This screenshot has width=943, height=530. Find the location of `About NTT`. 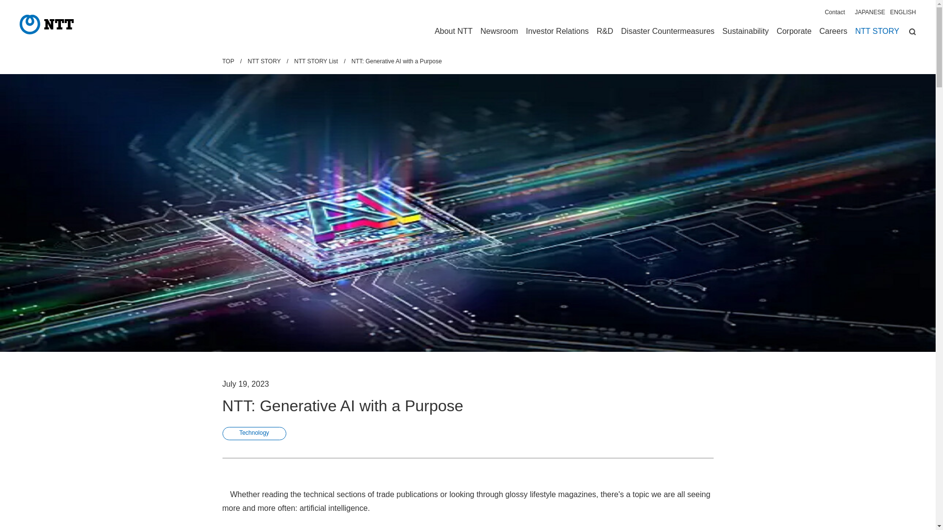

About NTT is located at coordinates (453, 32).